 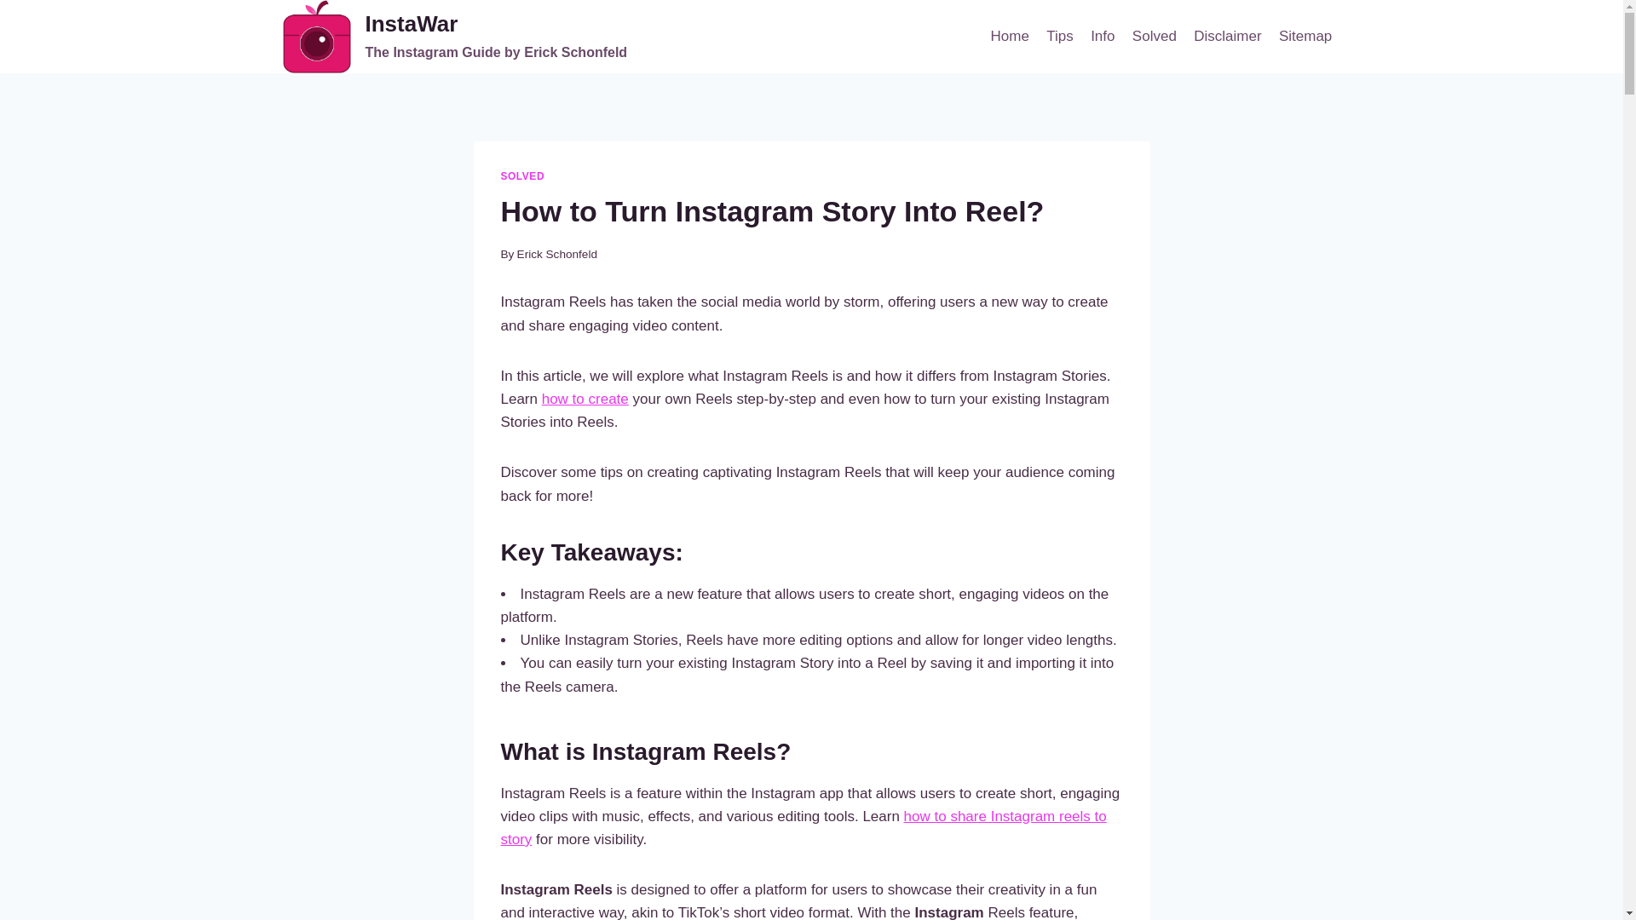 What do you see at coordinates (455, 37) in the screenshot?
I see `Info` at bounding box center [455, 37].